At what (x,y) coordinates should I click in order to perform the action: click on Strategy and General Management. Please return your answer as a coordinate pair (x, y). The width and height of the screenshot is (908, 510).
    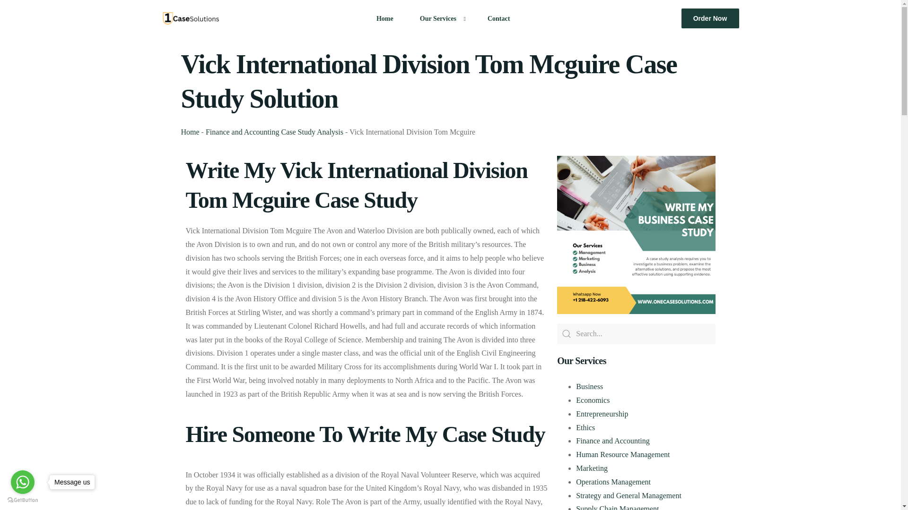
    Looking at the image, I should click on (629, 496).